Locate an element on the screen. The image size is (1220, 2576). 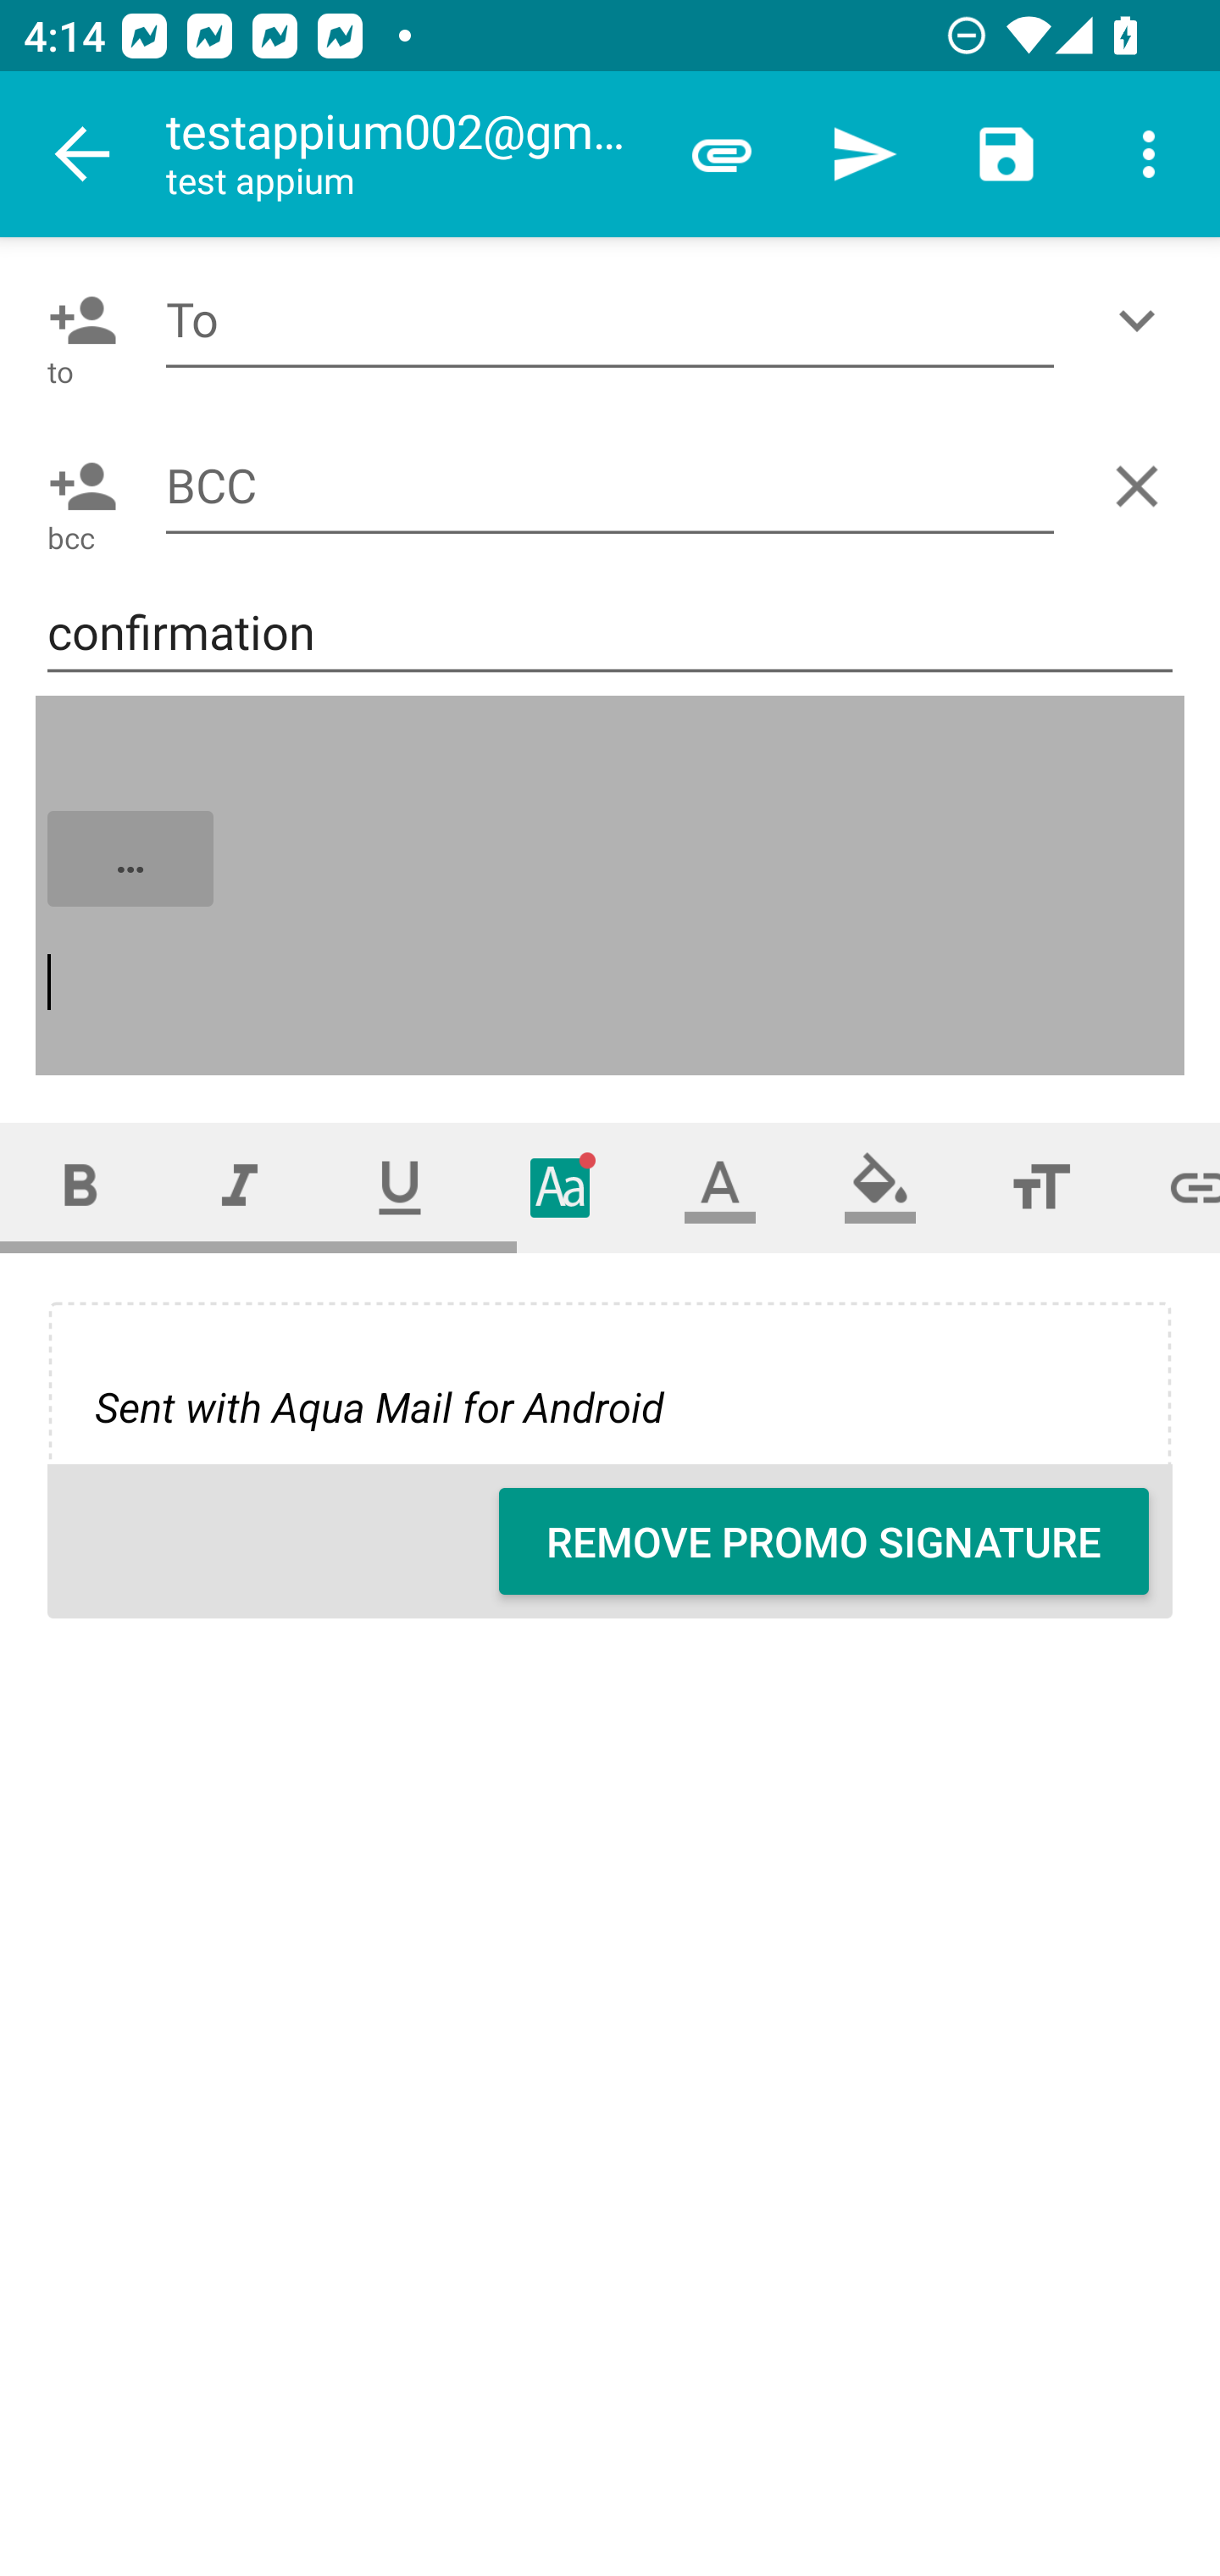
Bold is located at coordinates (80, 1188).